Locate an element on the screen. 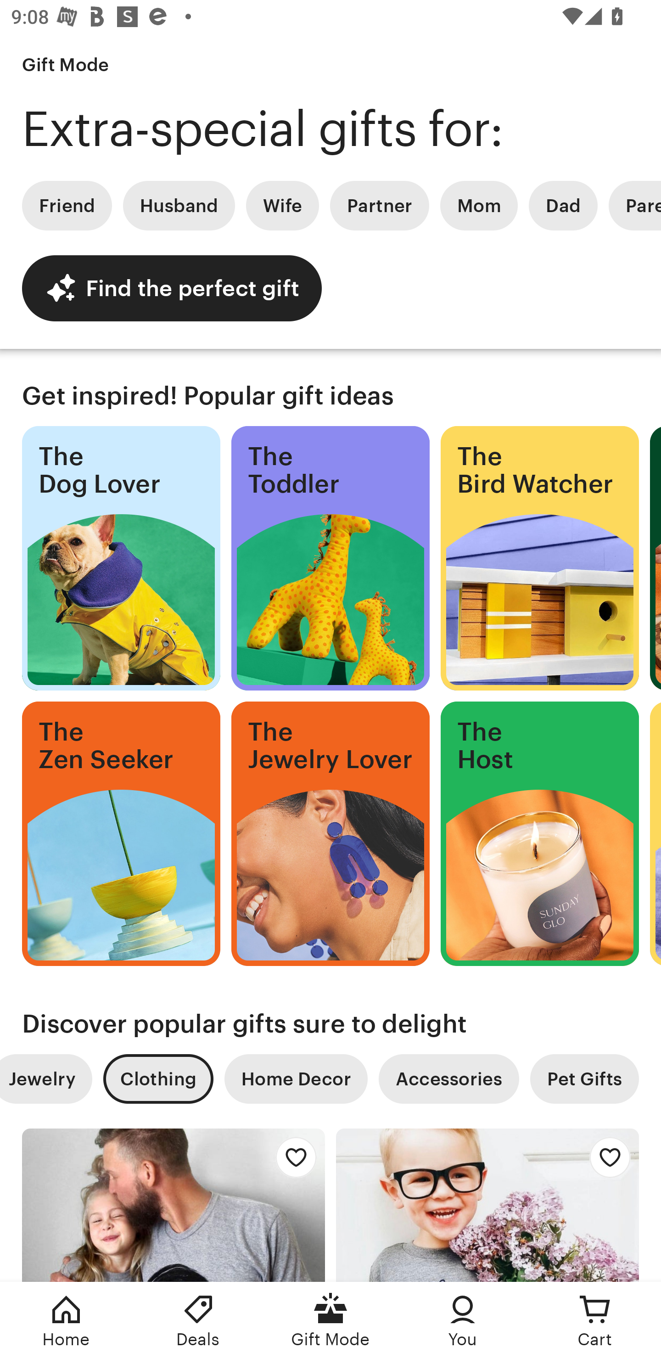 This screenshot has height=1359, width=661. The Dog Lover is located at coordinates (121, 558).